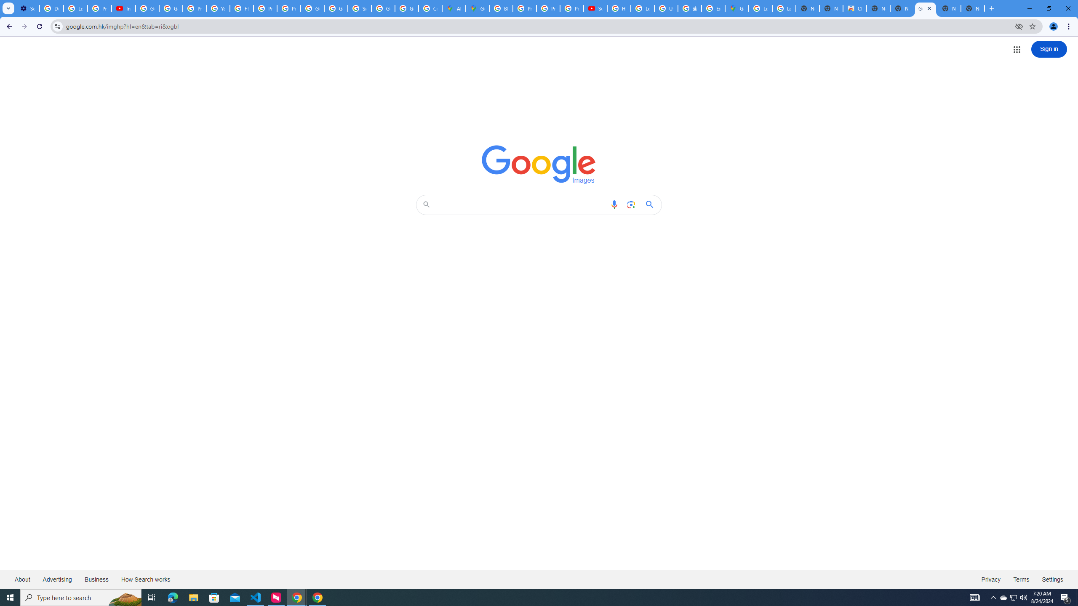 Image resolution: width=1078 pixels, height=606 pixels. Describe the element at coordinates (265, 8) in the screenshot. I see `Privacy Help Center - Policies Help` at that location.